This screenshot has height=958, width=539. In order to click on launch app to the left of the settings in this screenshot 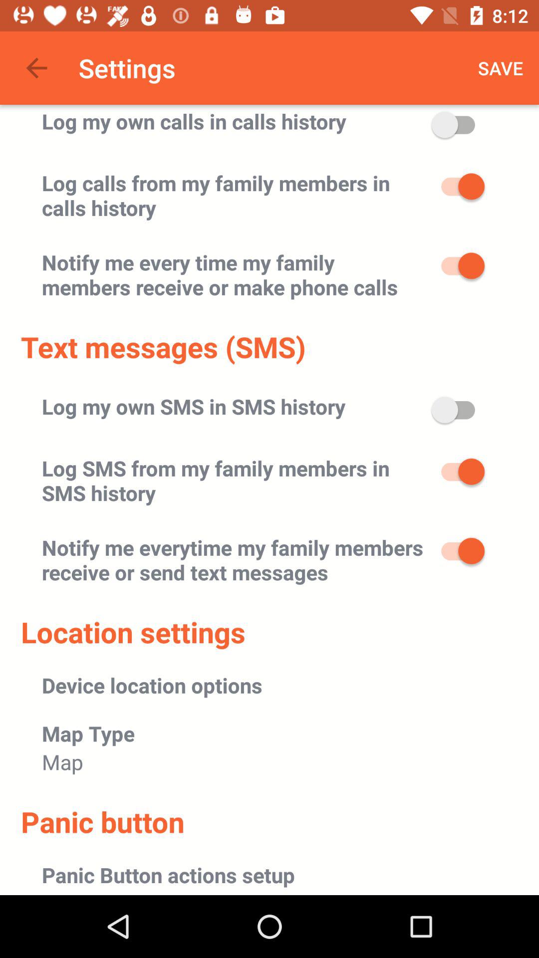, I will do `click(36, 68)`.